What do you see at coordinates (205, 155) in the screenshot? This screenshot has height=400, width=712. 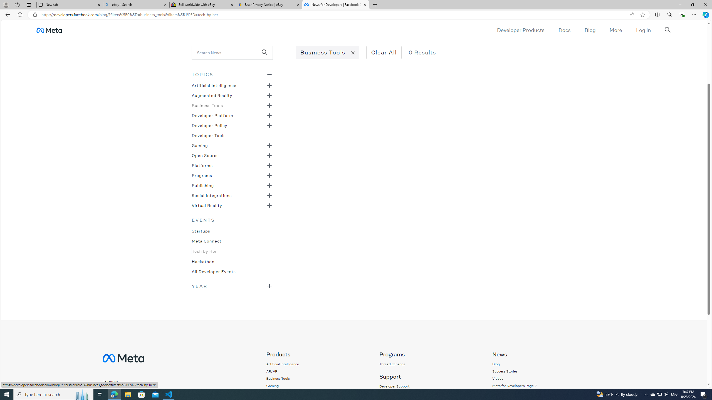 I see `Open Source` at bounding box center [205, 155].